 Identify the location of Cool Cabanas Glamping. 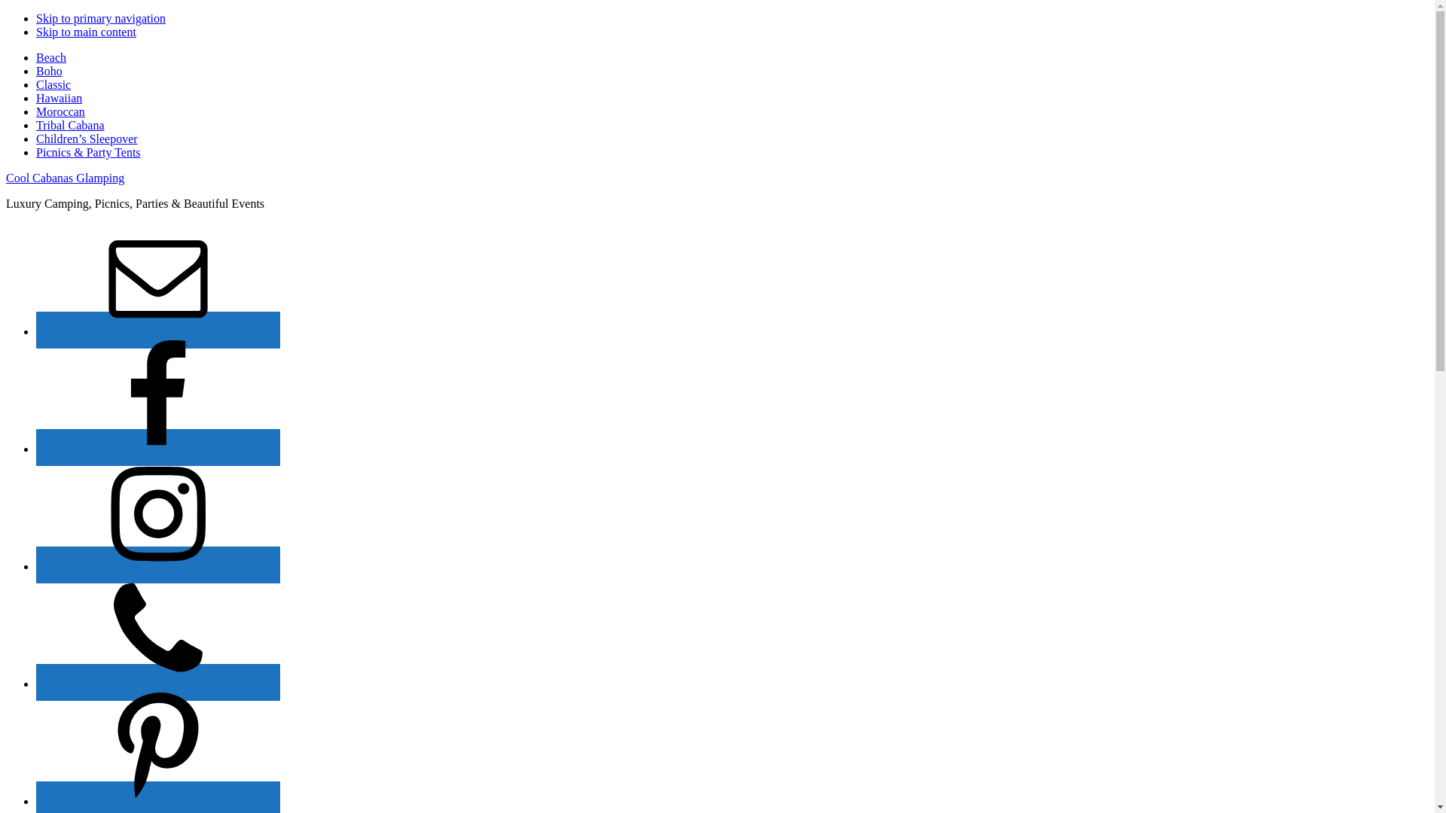
(65, 178).